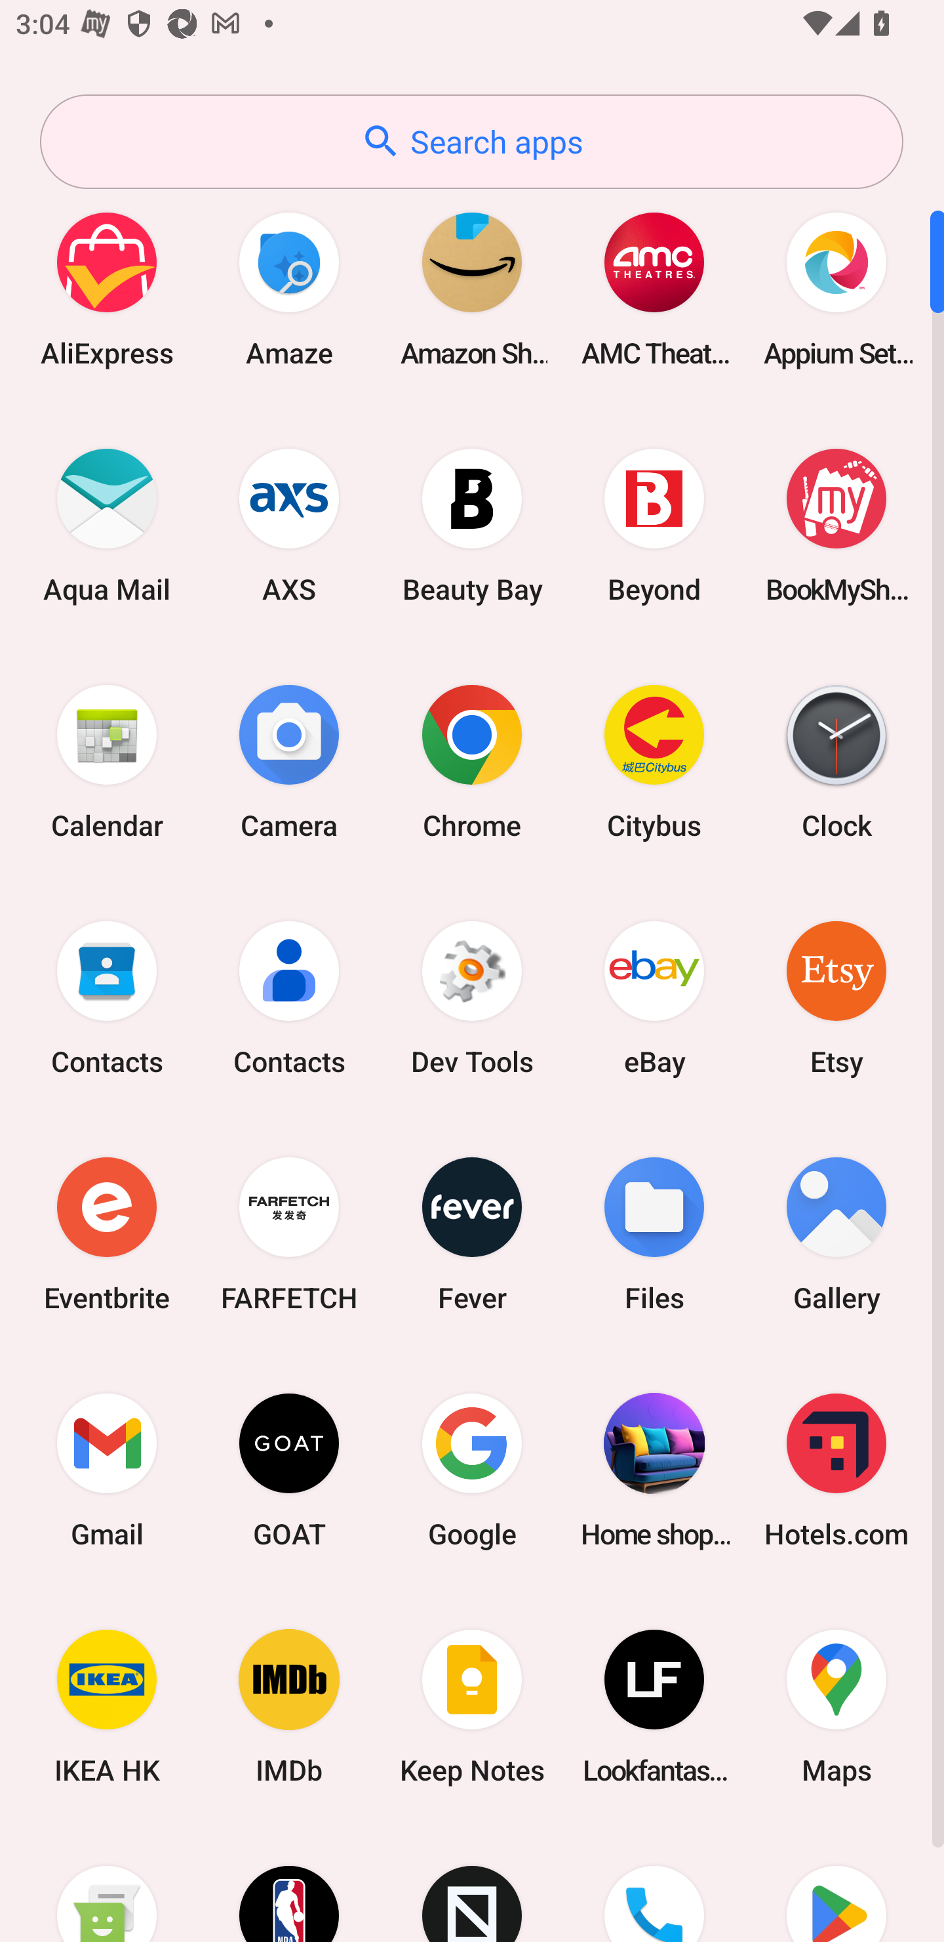 The image size is (944, 1942). What do you see at coordinates (289, 761) in the screenshot?
I see `Camera` at bounding box center [289, 761].